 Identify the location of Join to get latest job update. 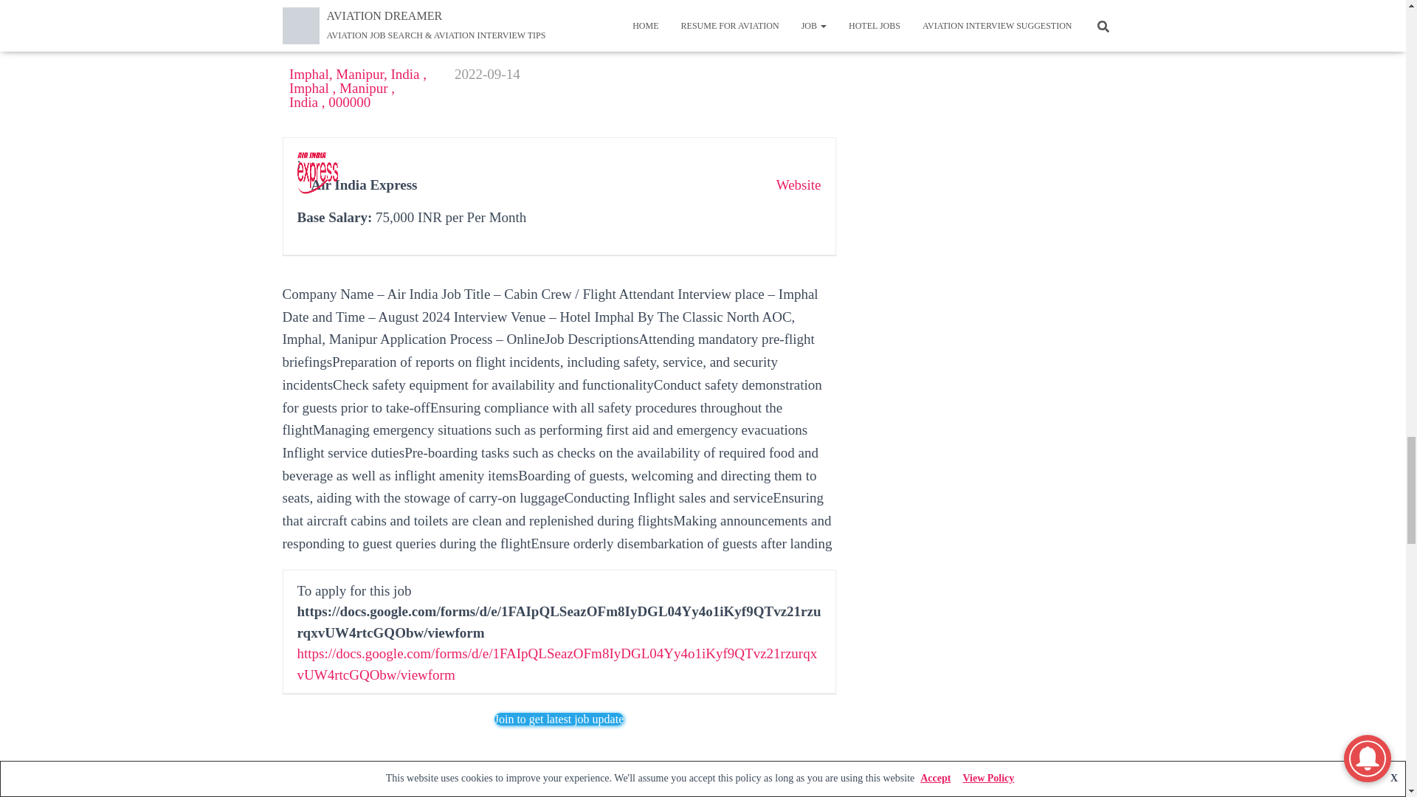
(559, 719).